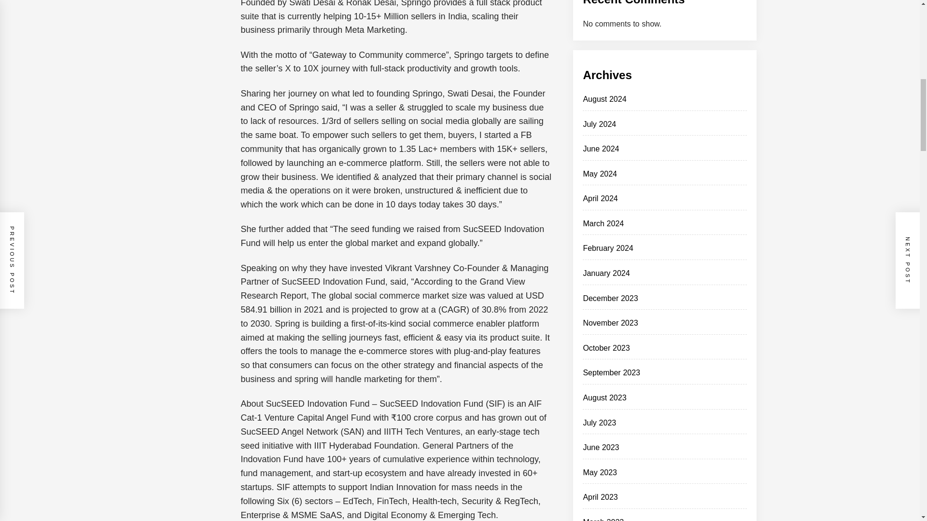  I want to click on August 2024, so click(604, 98).